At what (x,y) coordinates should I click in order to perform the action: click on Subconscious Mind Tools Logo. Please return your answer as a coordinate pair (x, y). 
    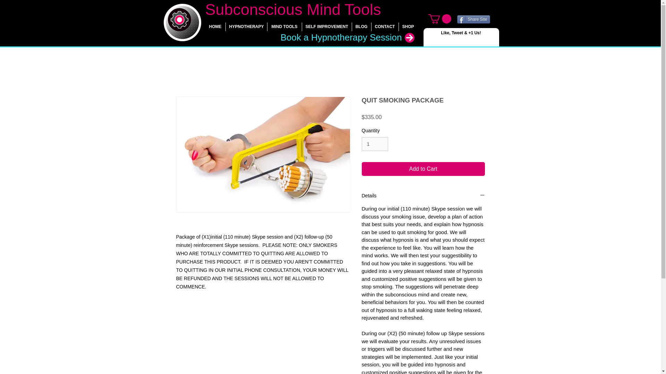
    Looking at the image, I should click on (182, 22).